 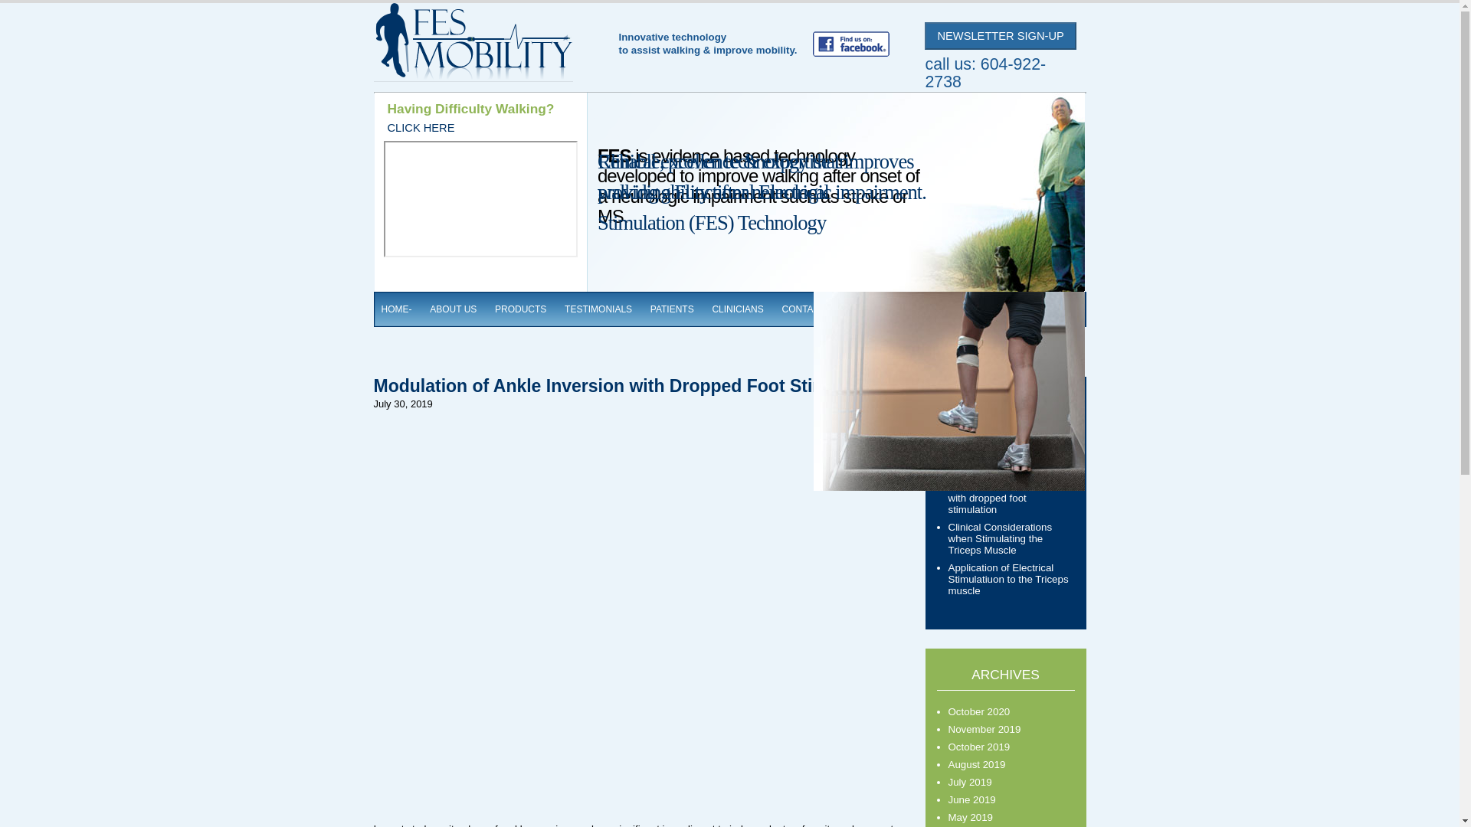 I want to click on Visit the StimBits blog, ask a question, so click(x=1021, y=309).